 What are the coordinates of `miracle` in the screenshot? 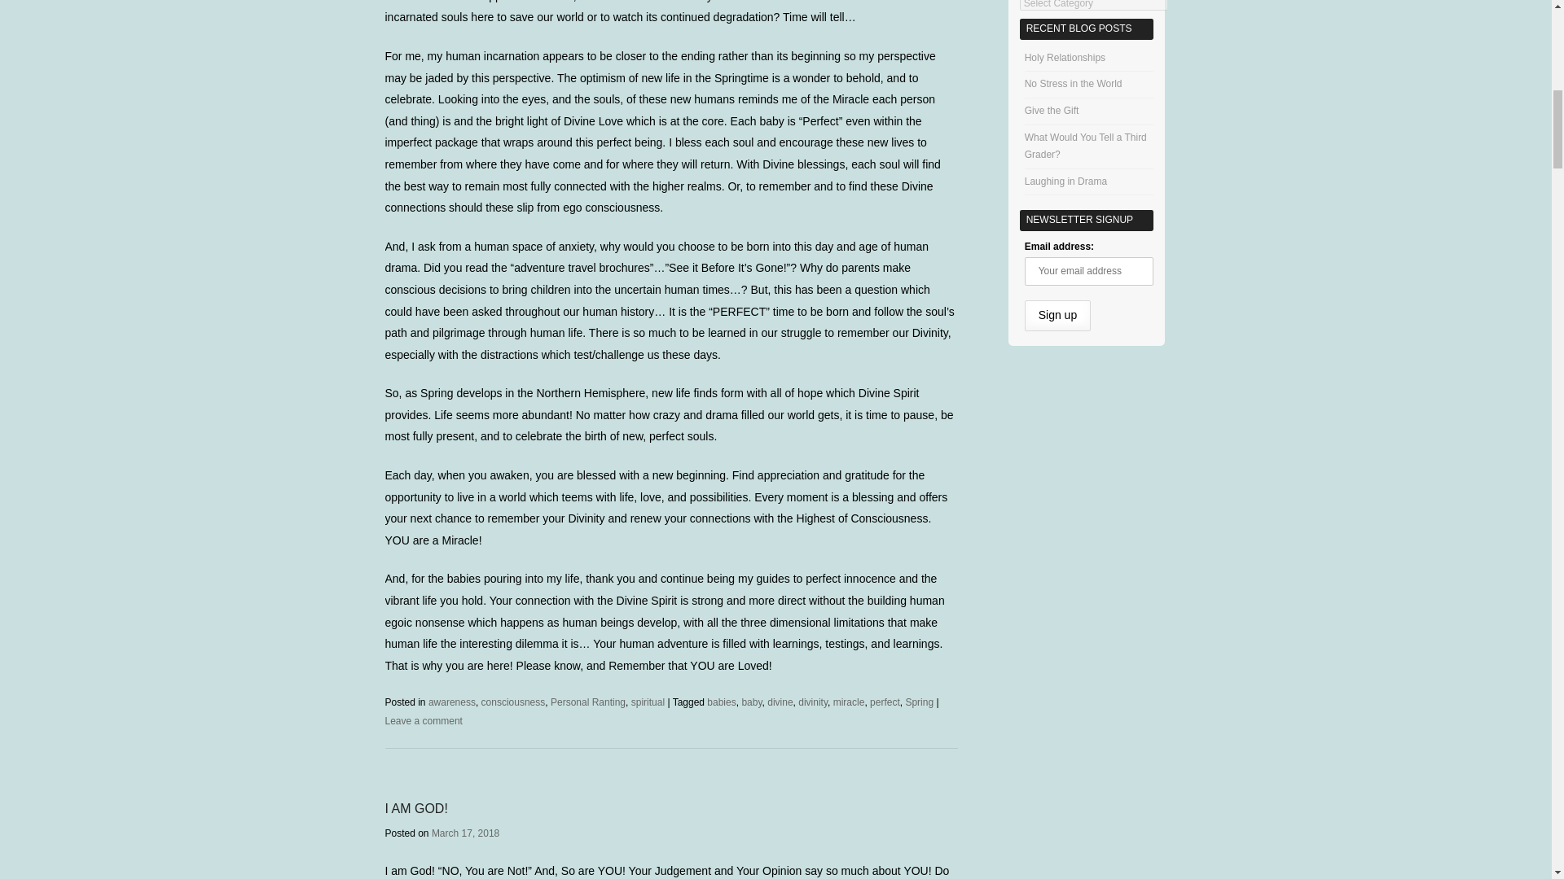 It's located at (849, 702).